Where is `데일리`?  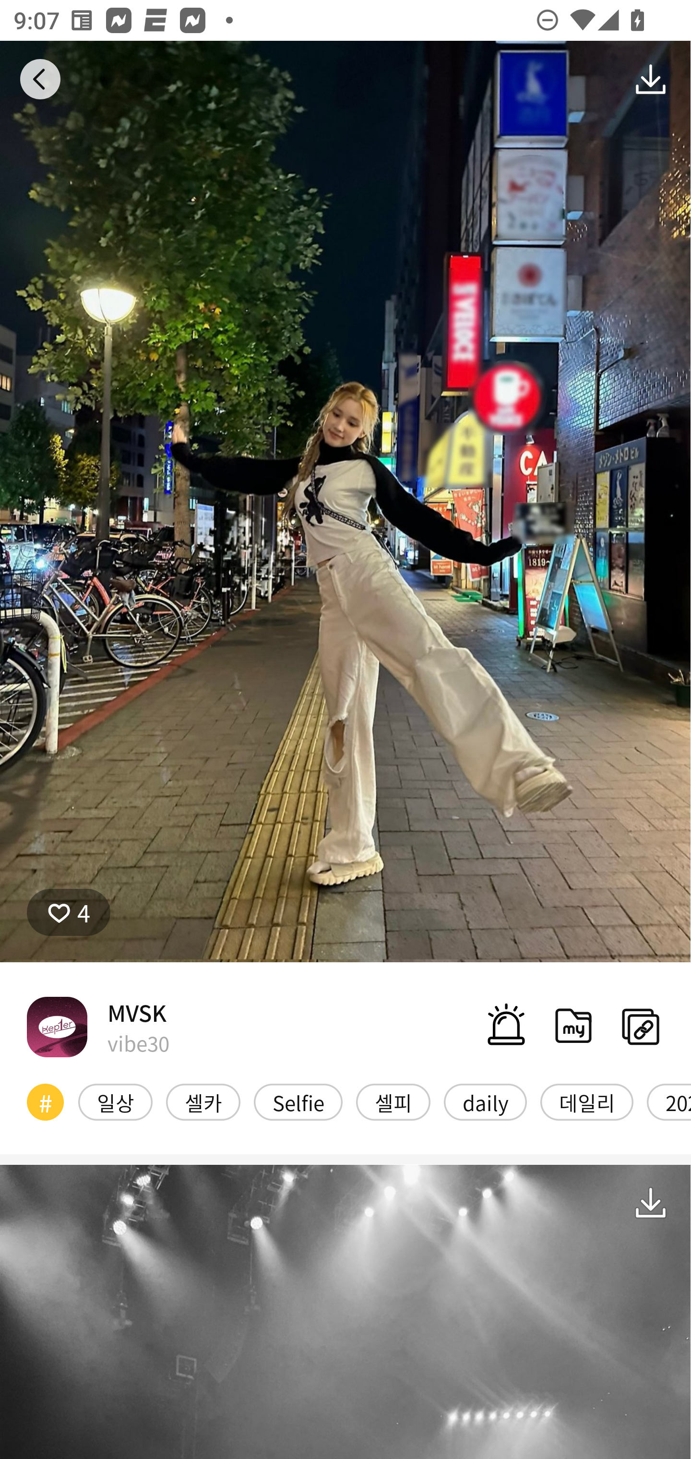 데일리 is located at coordinates (587, 1102).